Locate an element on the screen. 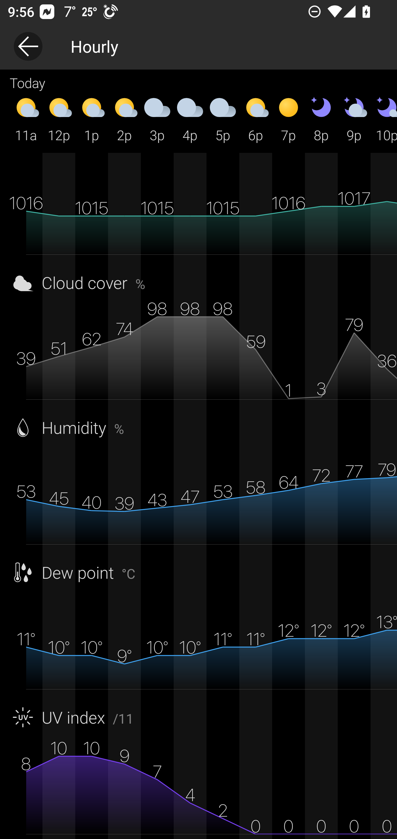 Image resolution: width=397 pixels, height=839 pixels. 5p is located at coordinates (223, 119).